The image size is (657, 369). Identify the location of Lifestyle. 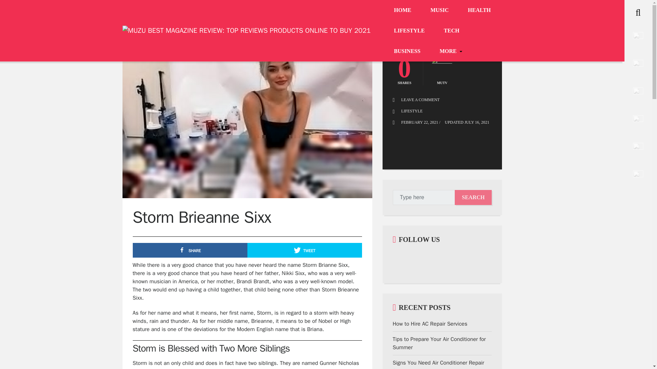
(409, 31).